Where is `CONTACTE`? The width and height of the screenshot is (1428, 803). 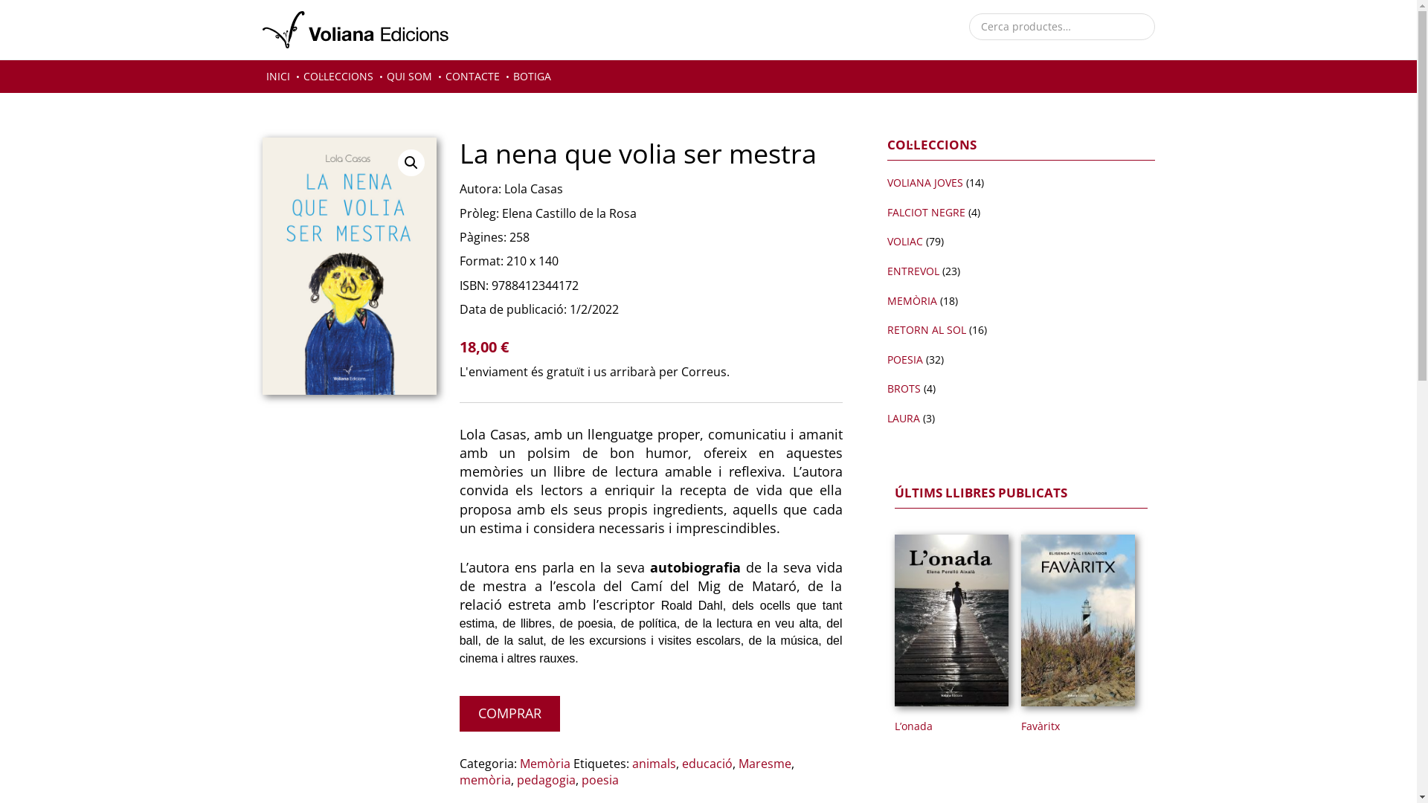
CONTACTE is located at coordinates (473, 77).